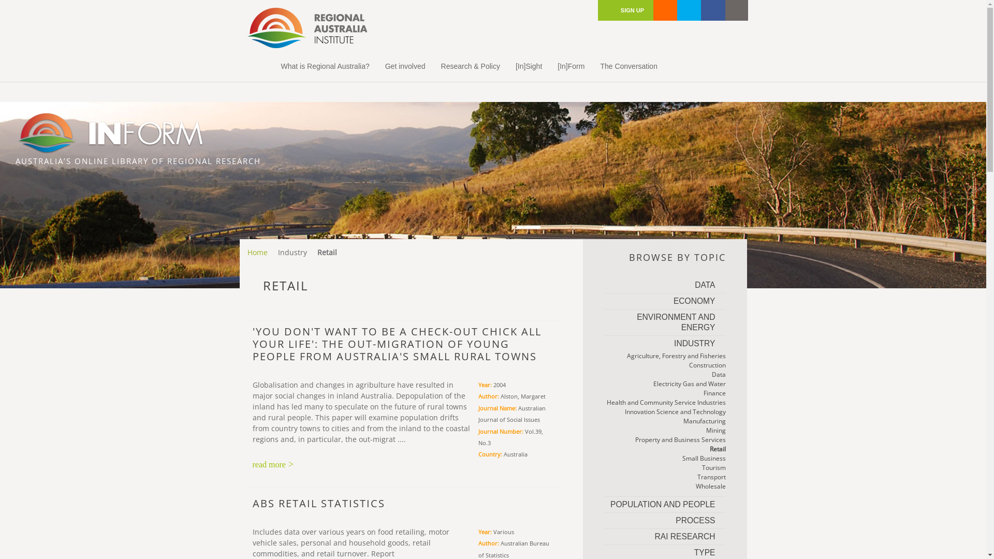 The width and height of the screenshot is (994, 559). What do you see at coordinates (665, 412) in the screenshot?
I see `Innovation Science and Technology` at bounding box center [665, 412].